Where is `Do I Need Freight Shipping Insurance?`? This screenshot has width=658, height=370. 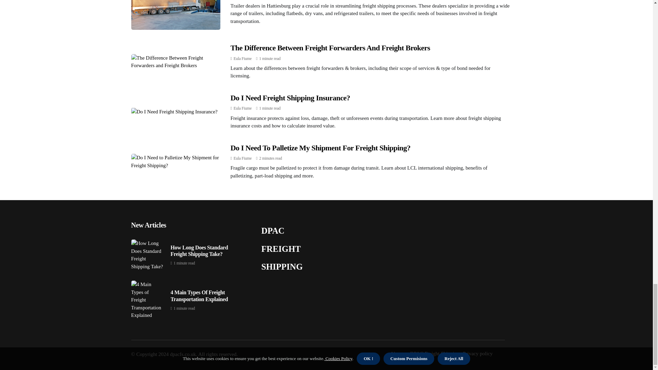
Do I Need Freight Shipping Insurance? is located at coordinates (290, 98).